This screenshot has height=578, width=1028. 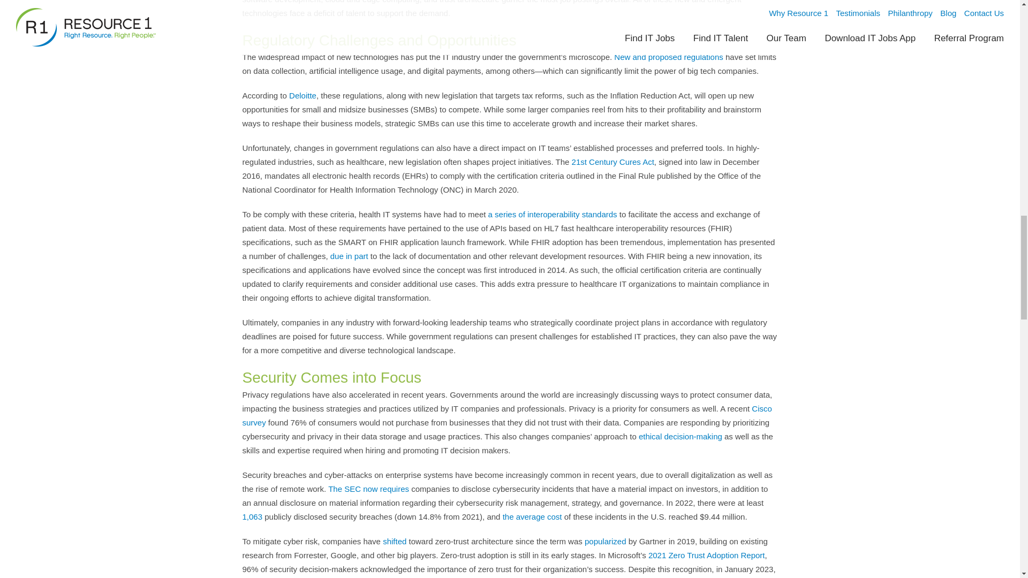 What do you see at coordinates (349, 256) in the screenshot?
I see `due in part` at bounding box center [349, 256].